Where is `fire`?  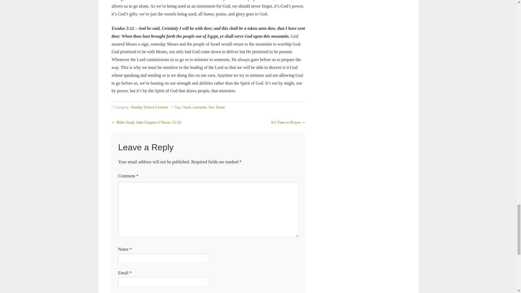
fire is located at coordinates (211, 107).